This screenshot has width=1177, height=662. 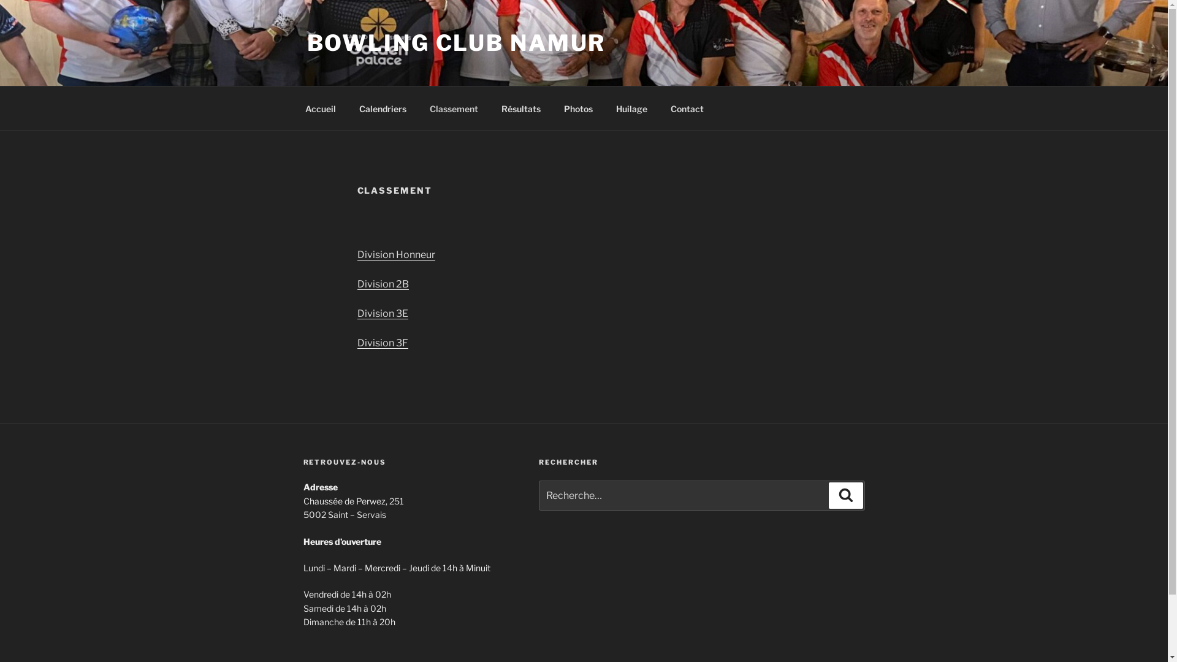 What do you see at coordinates (687, 108) in the screenshot?
I see `Contact` at bounding box center [687, 108].